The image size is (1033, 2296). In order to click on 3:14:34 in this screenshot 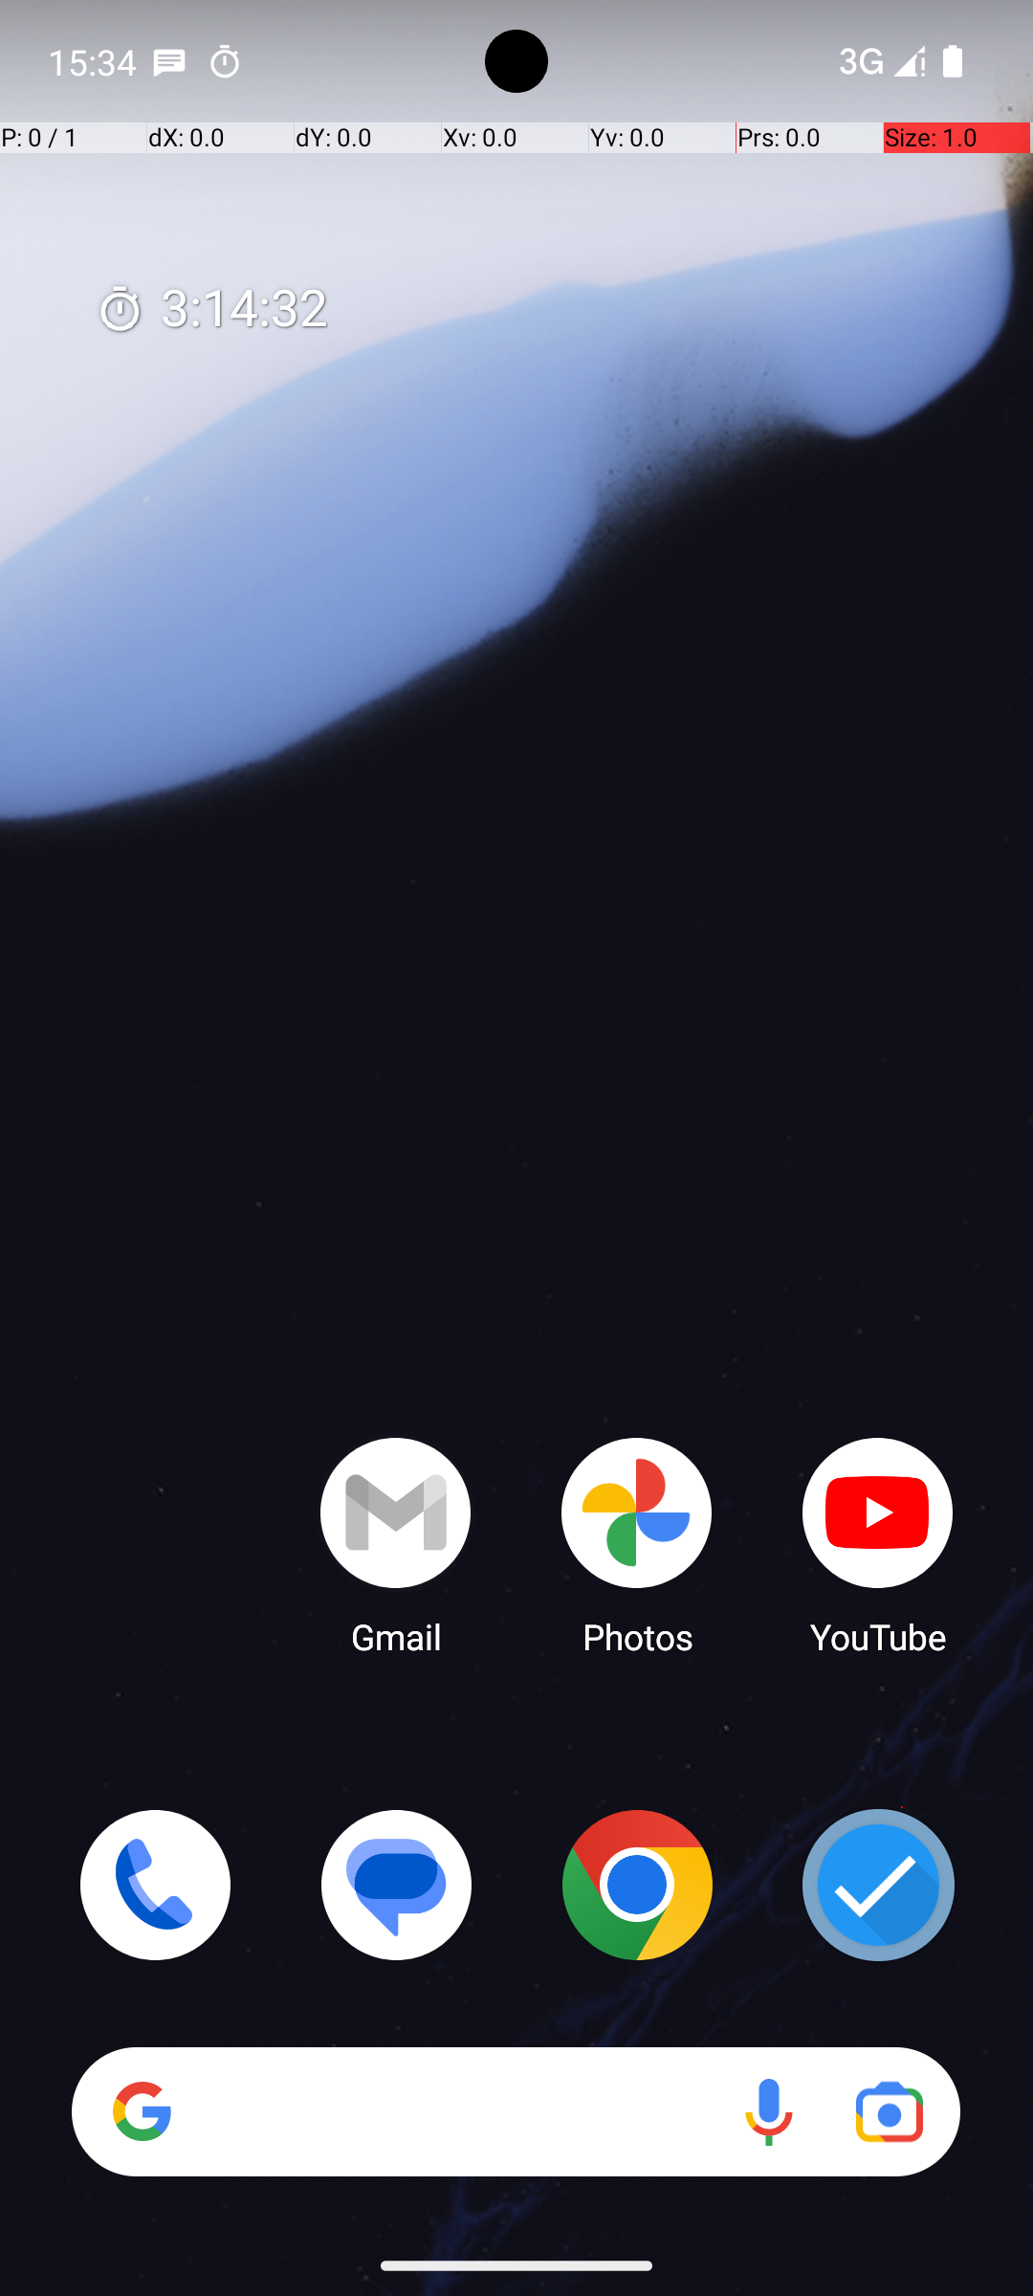, I will do `click(211, 310)`.